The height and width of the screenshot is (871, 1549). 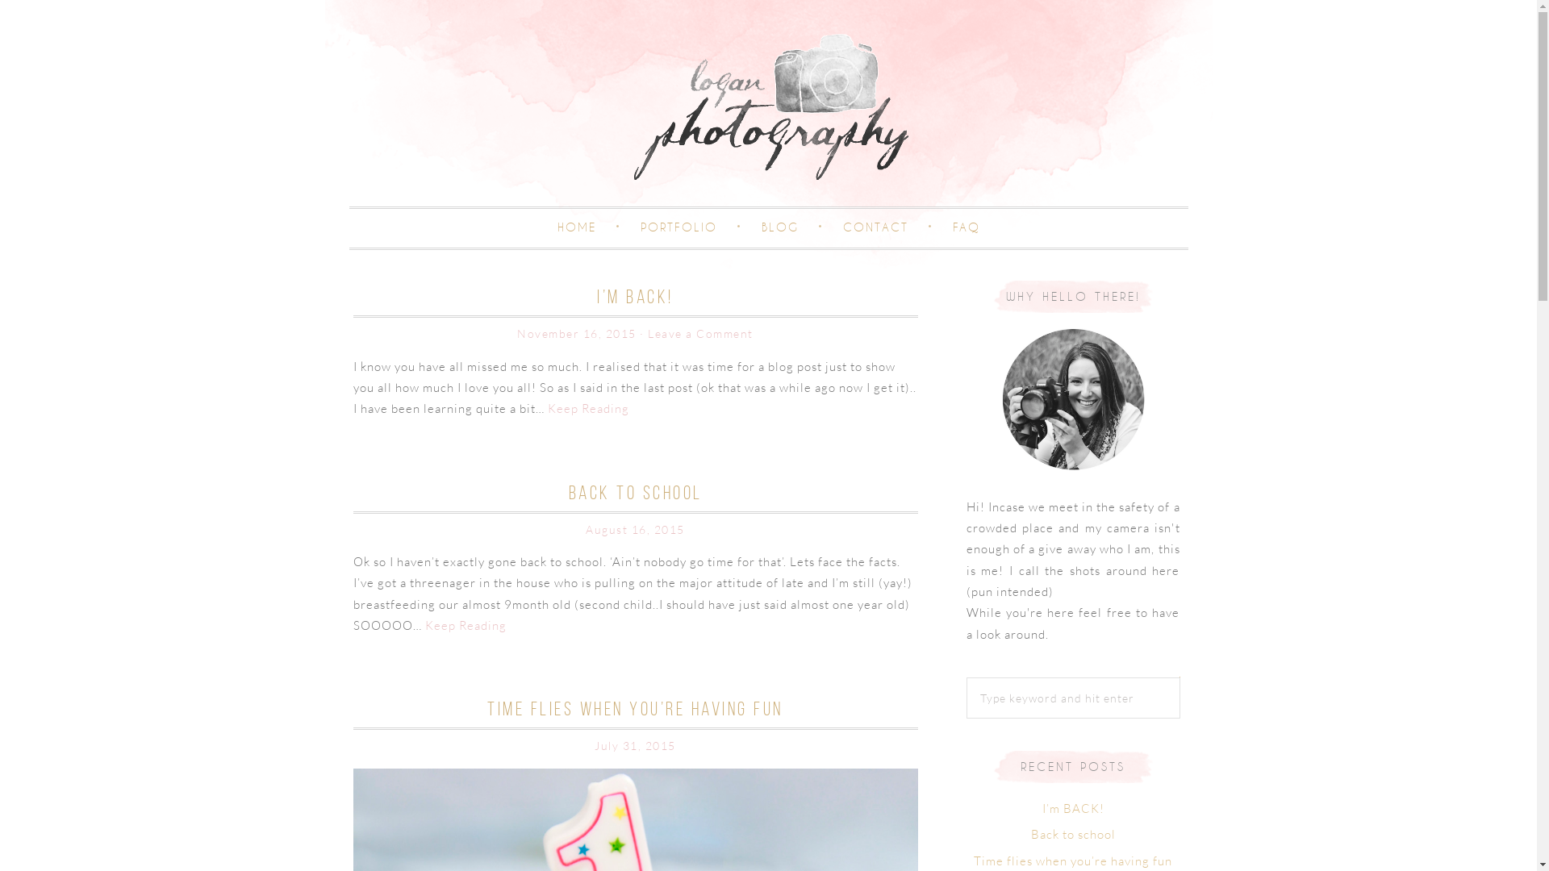 I want to click on HOME, so click(x=576, y=228).